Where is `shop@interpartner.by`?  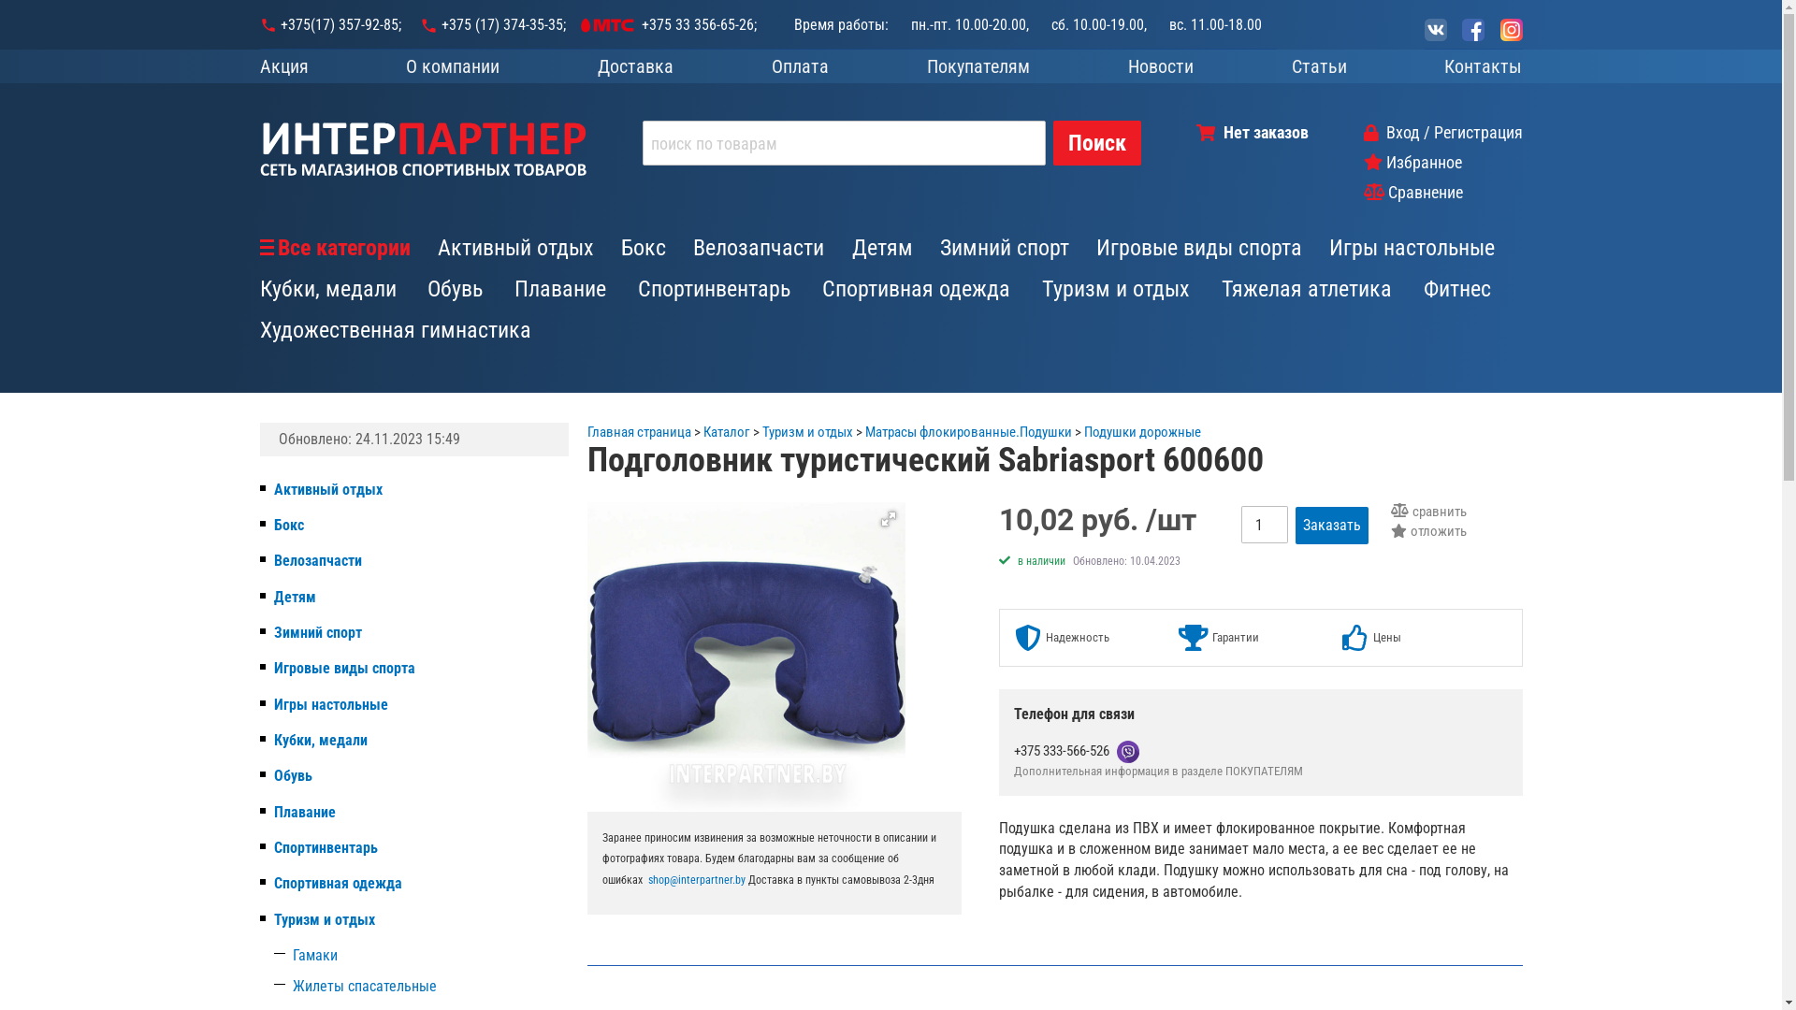 shop@interpartner.by is located at coordinates (696, 880).